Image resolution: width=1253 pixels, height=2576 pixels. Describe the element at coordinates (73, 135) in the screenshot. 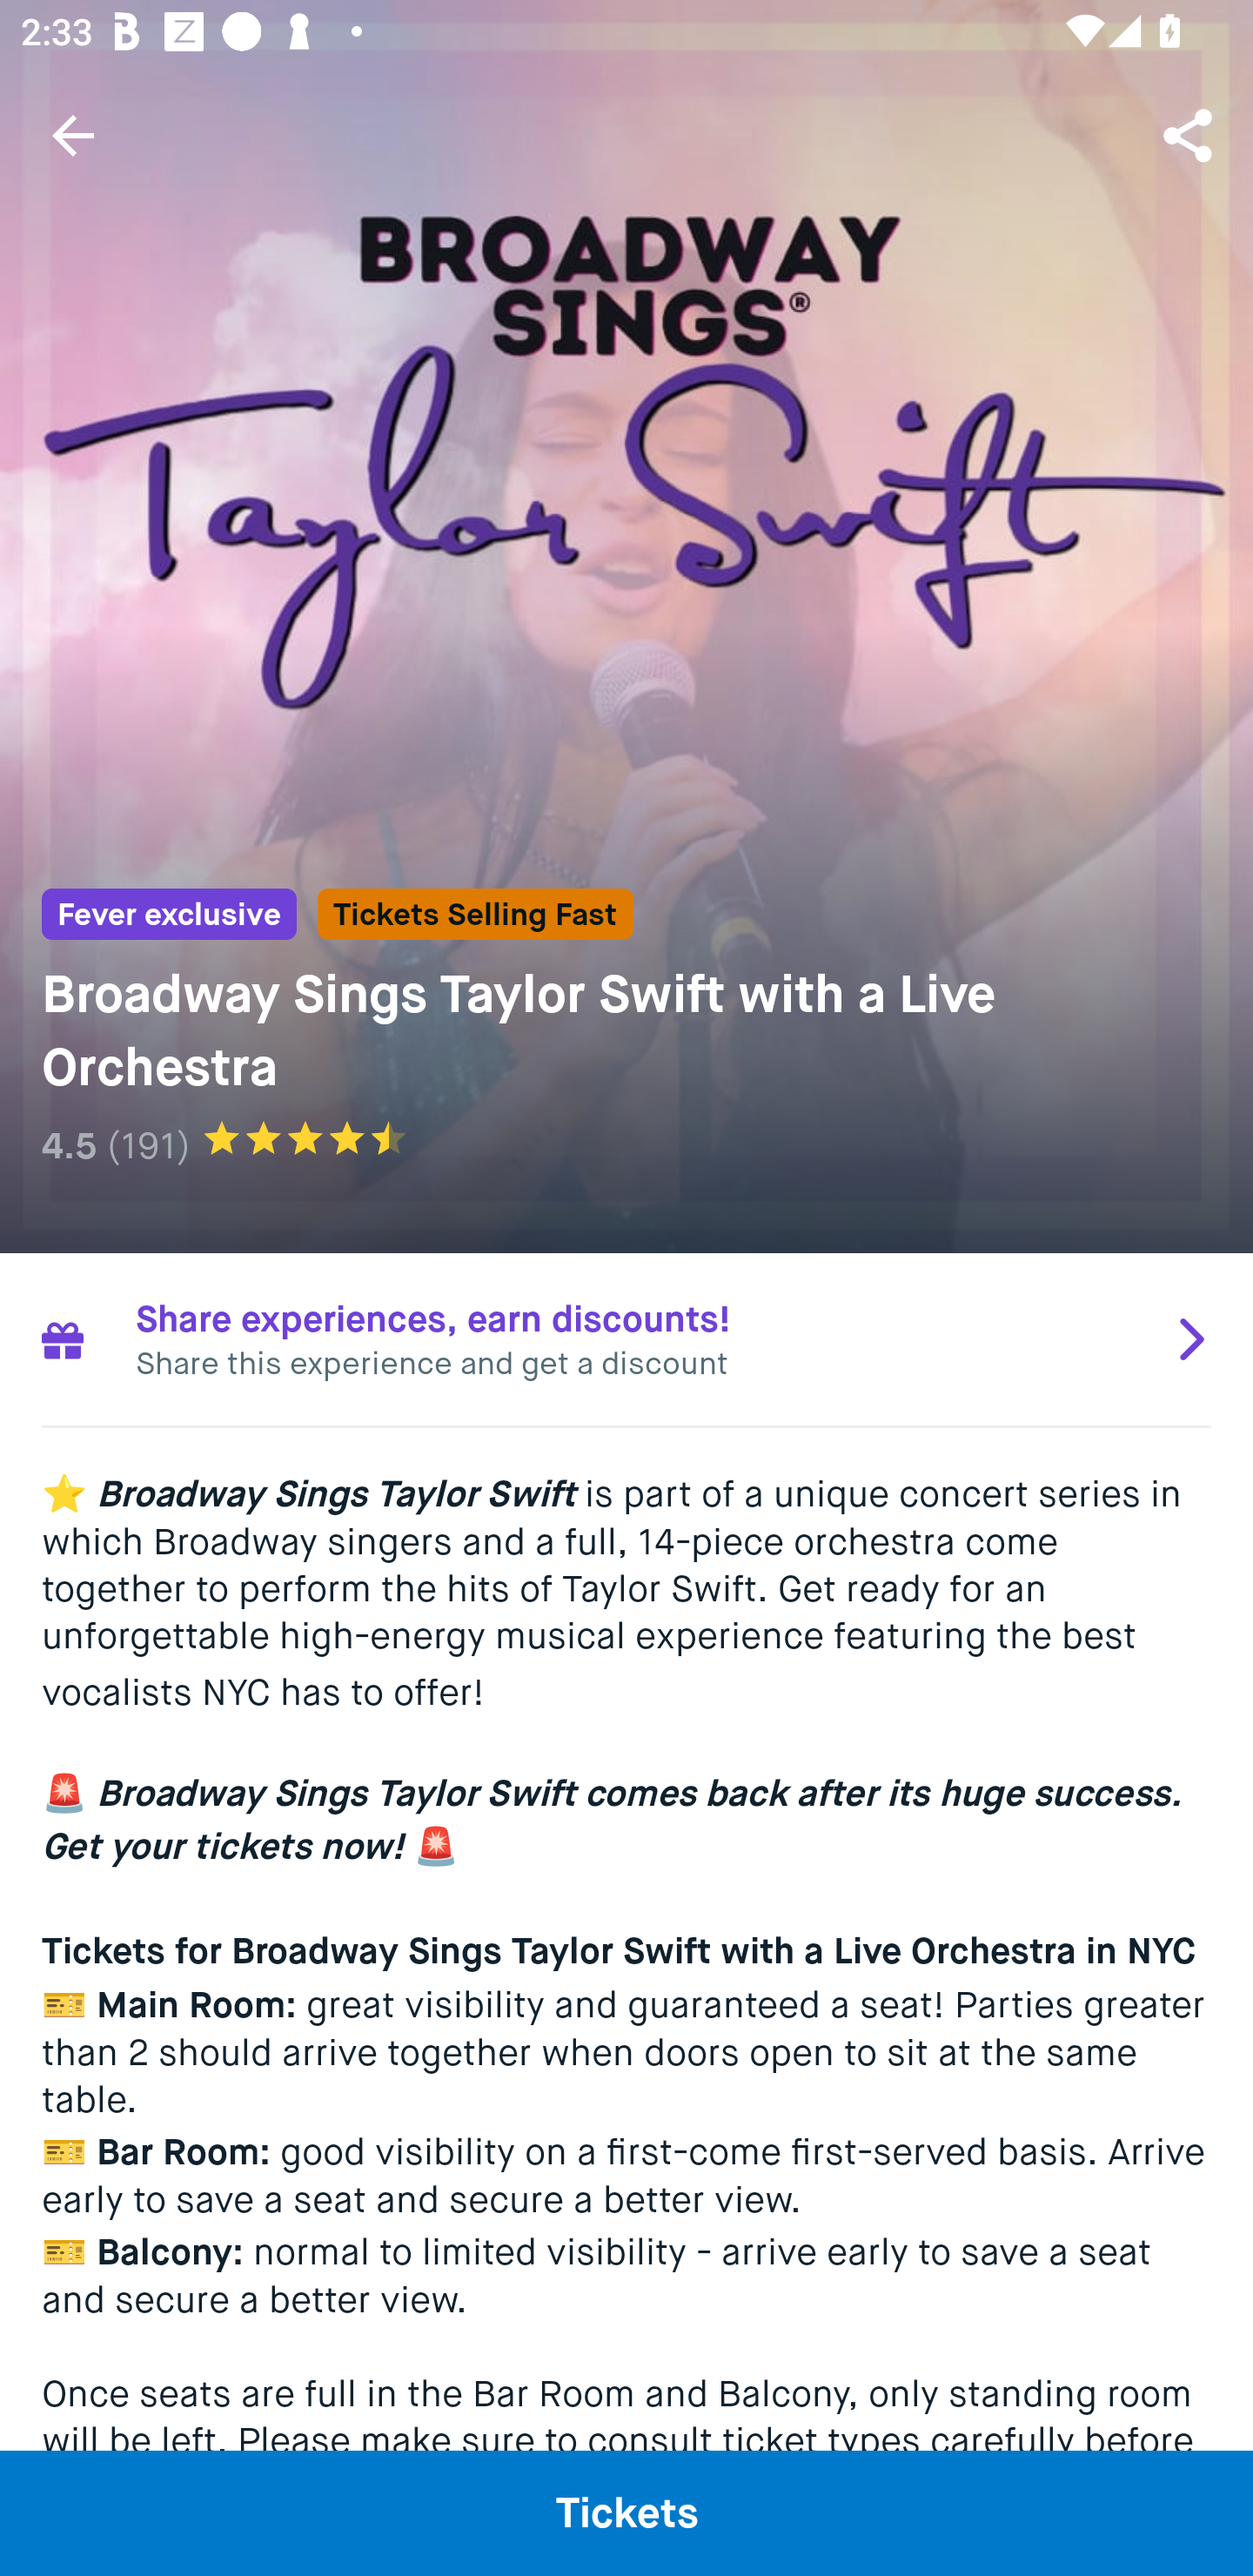

I see `Navigate up` at that location.